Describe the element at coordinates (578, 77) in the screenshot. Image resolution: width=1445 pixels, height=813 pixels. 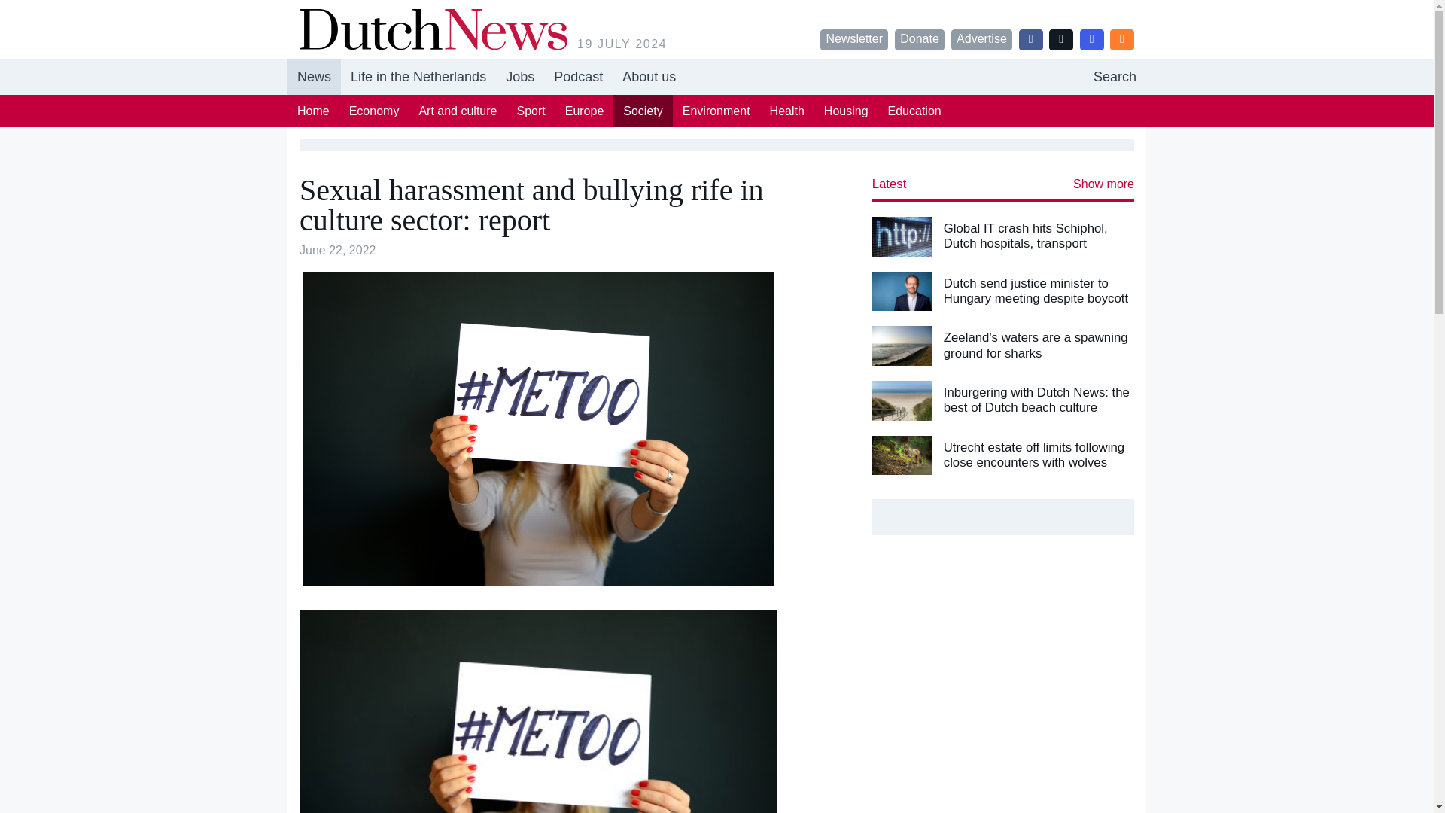
I see `Housing` at that location.